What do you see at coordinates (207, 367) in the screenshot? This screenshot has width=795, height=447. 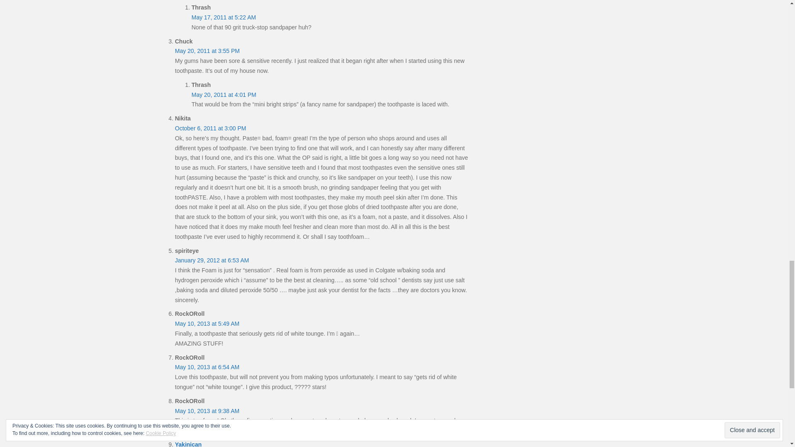 I see `May 10, 2013 at 6:54 AM` at bounding box center [207, 367].